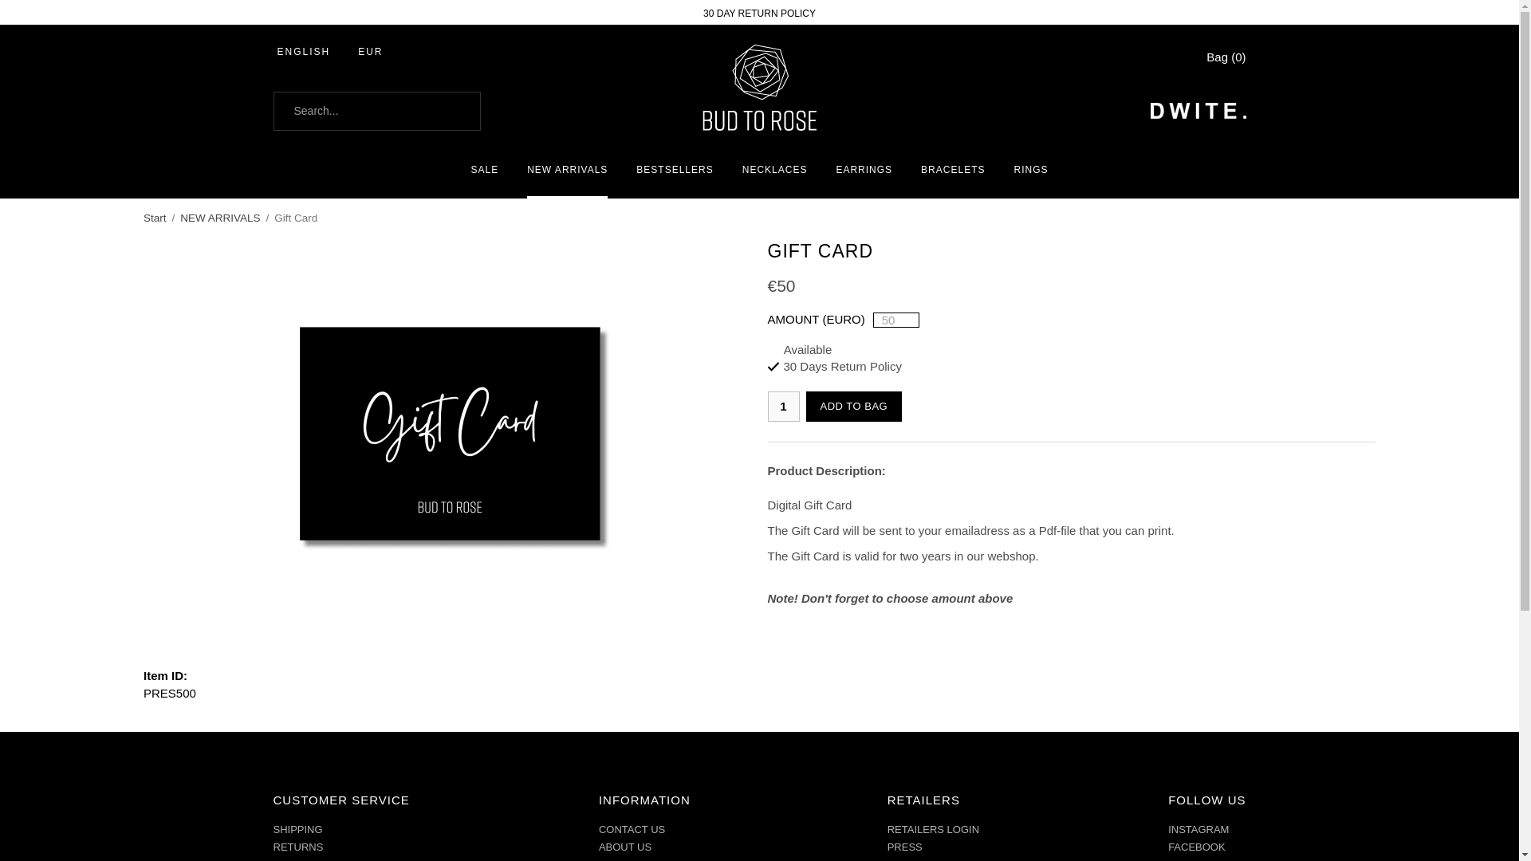 The image size is (1531, 861). Describe the element at coordinates (220, 218) in the screenshot. I see `NEW ARRIVALS` at that location.